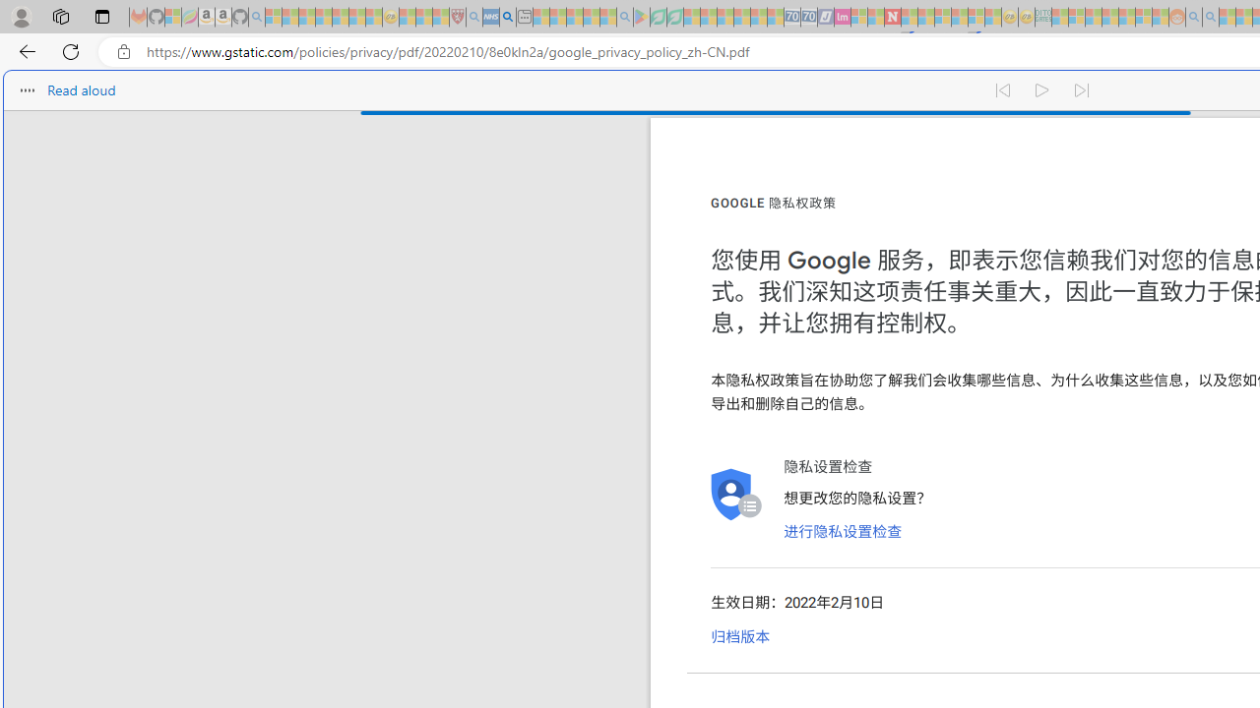 This screenshot has height=708, width=1260. What do you see at coordinates (925, 18) in the screenshot?
I see `14 Common Myths Debunked By Scientific Facts - Sleeping` at bounding box center [925, 18].